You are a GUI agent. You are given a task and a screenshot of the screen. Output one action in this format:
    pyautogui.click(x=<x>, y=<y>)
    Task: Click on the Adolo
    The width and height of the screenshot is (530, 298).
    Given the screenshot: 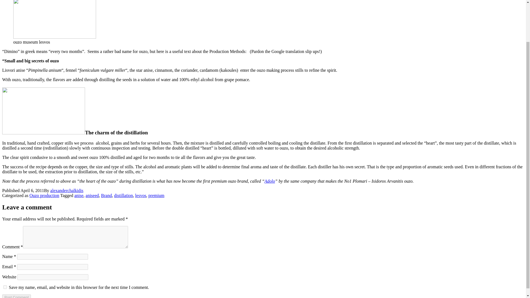 What is the action you would take?
    pyautogui.click(x=270, y=181)
    